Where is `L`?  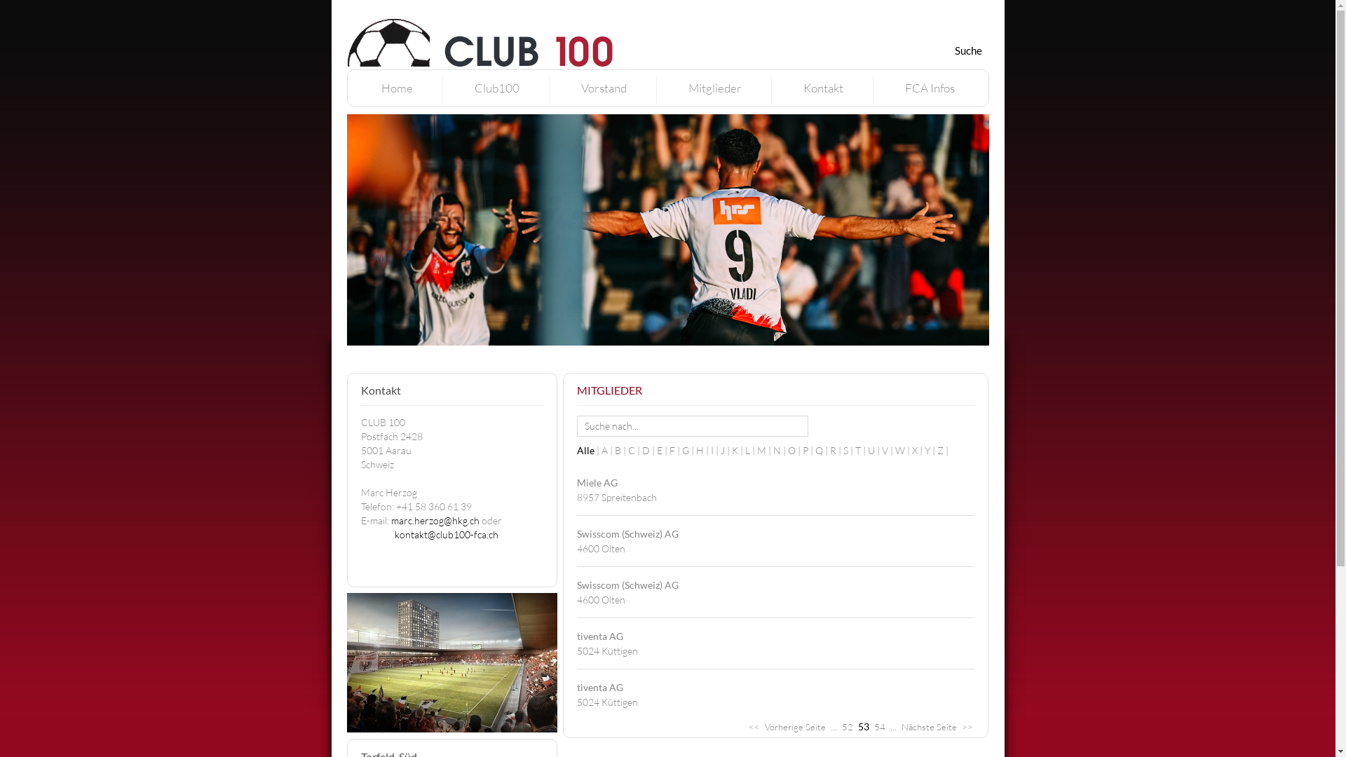 L is located at coordinates (750, 450).